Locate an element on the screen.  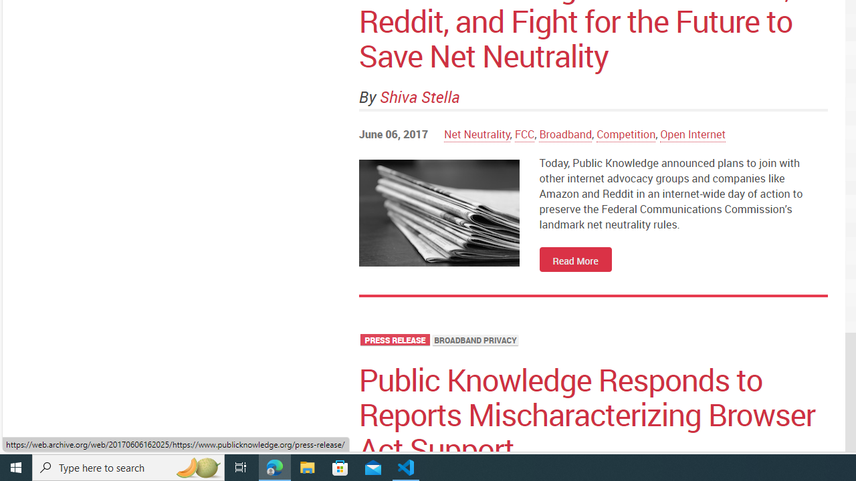
Read More is located at coordinates (575, 259).